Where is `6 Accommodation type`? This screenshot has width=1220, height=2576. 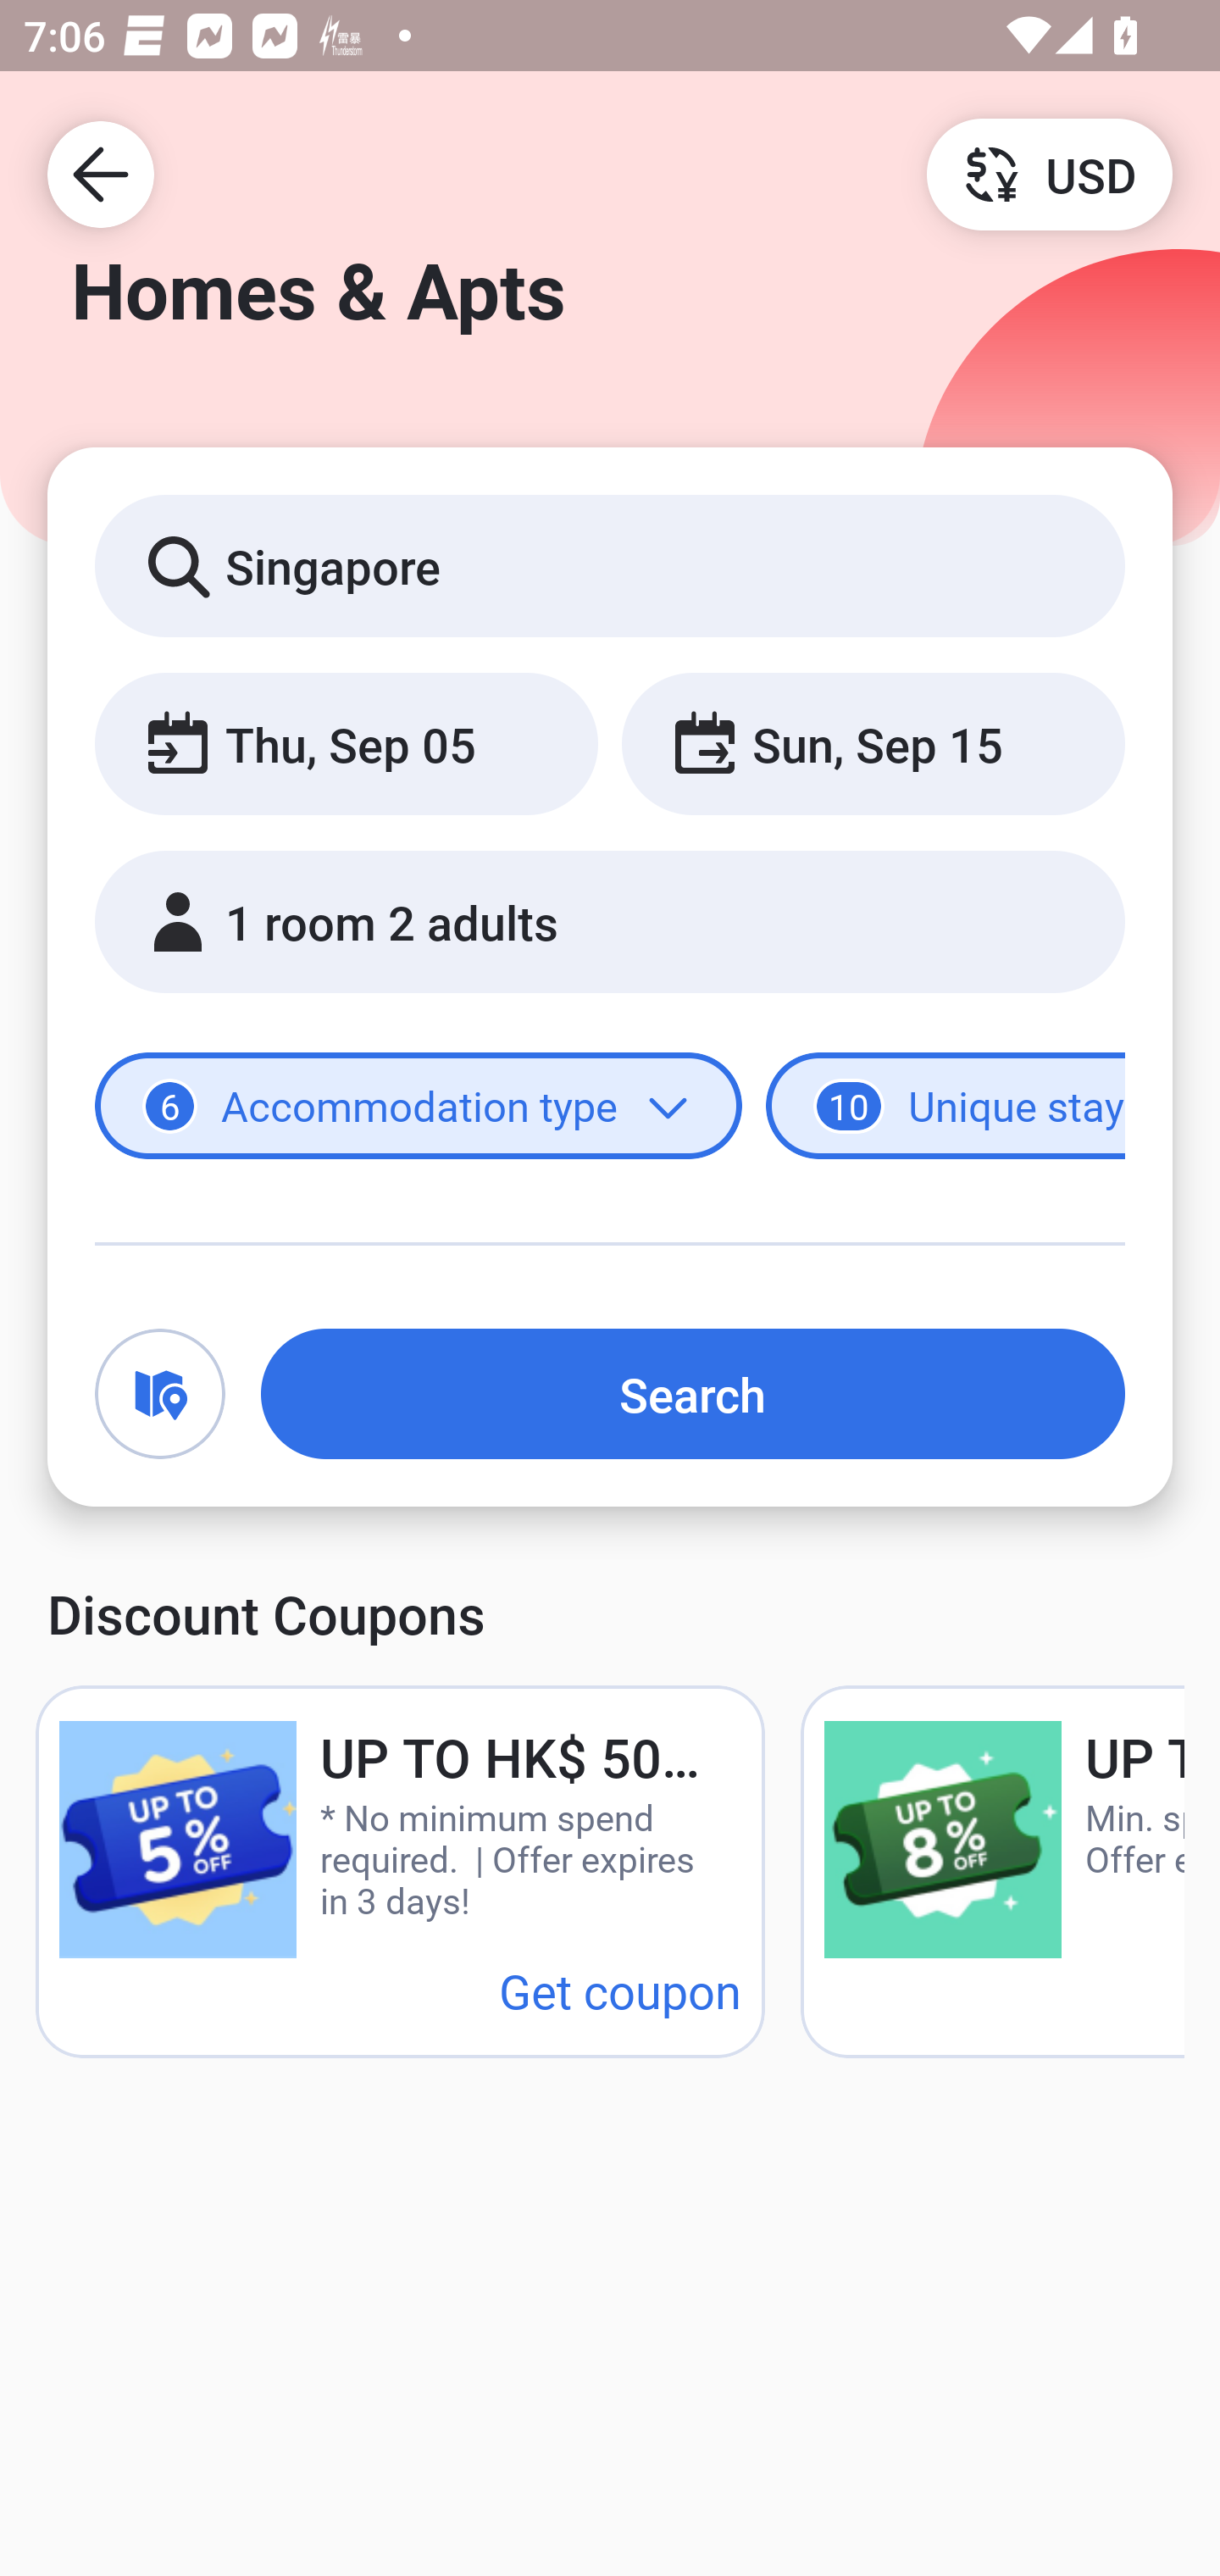
6 Accommodation type is located at coordinates (419, 1107).